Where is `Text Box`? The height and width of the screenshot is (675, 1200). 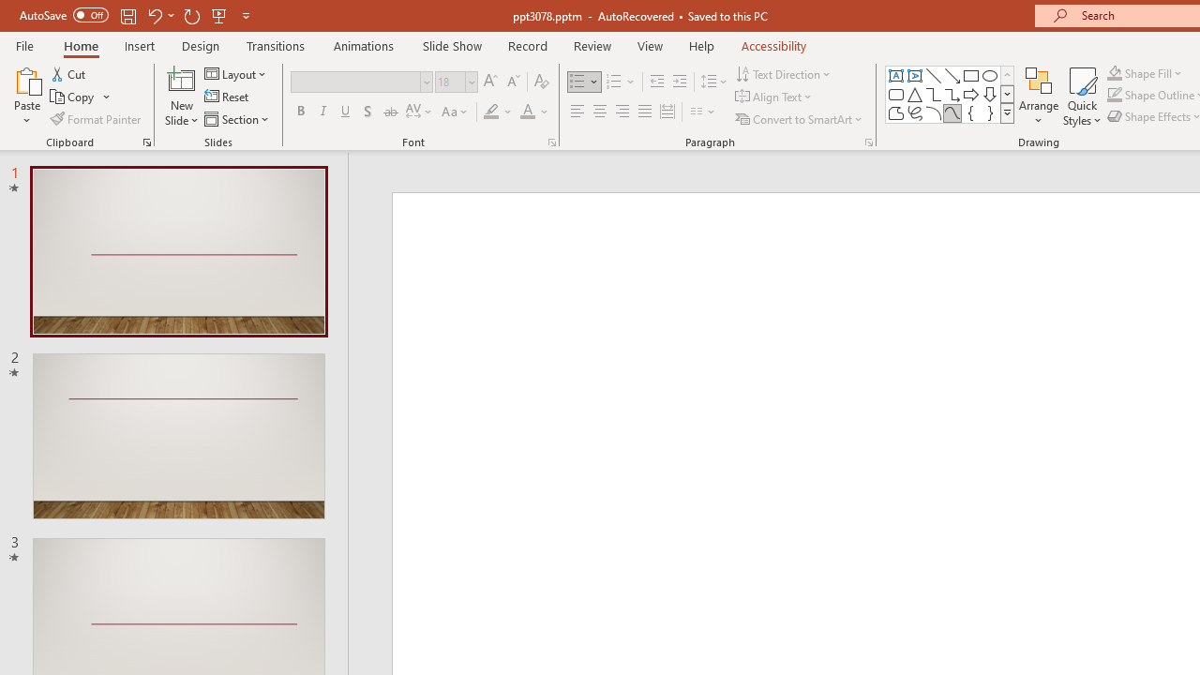 Text Box is located at coordinates (896, 75).